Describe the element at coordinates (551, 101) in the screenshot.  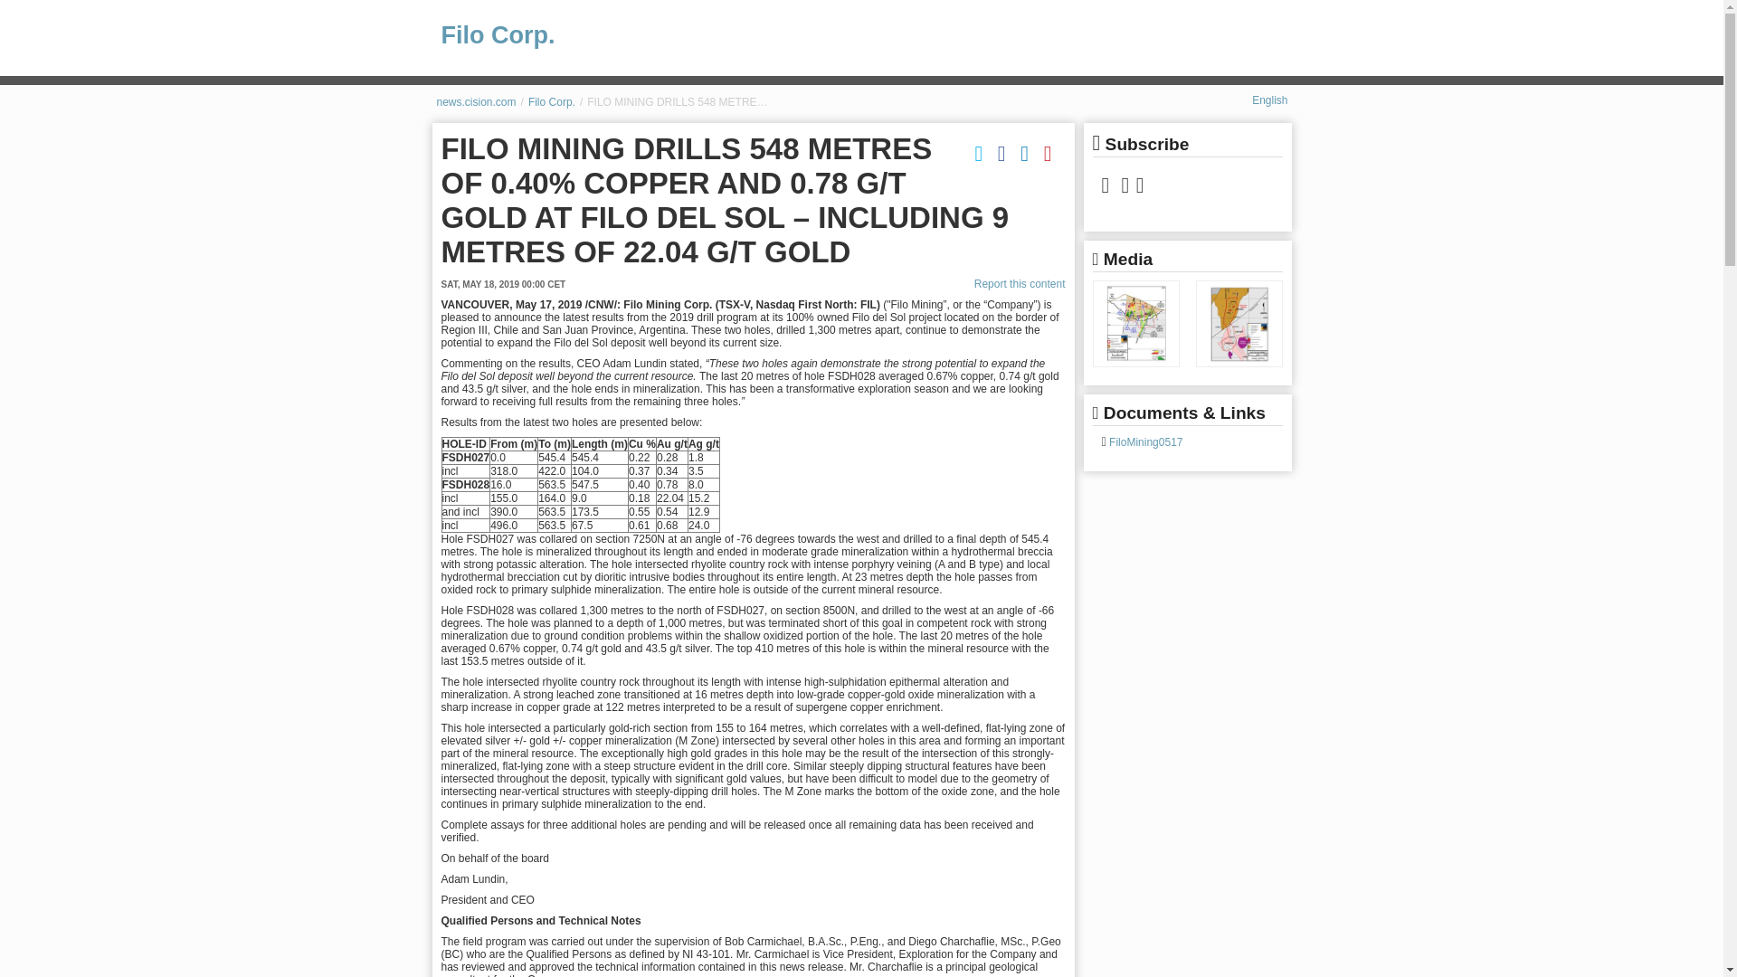
I see `Filo Corp.` at that location.